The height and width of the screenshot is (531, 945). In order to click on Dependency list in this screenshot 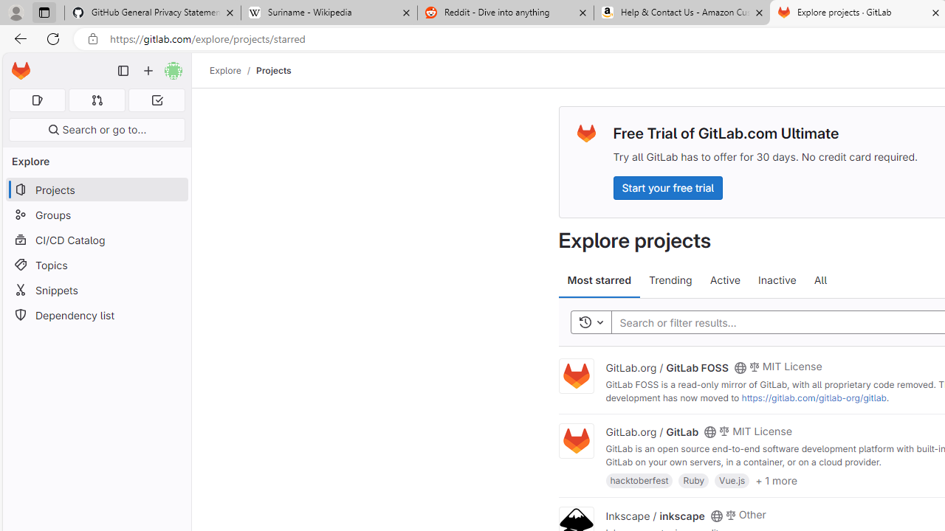, I will do `click(96, 316)`.